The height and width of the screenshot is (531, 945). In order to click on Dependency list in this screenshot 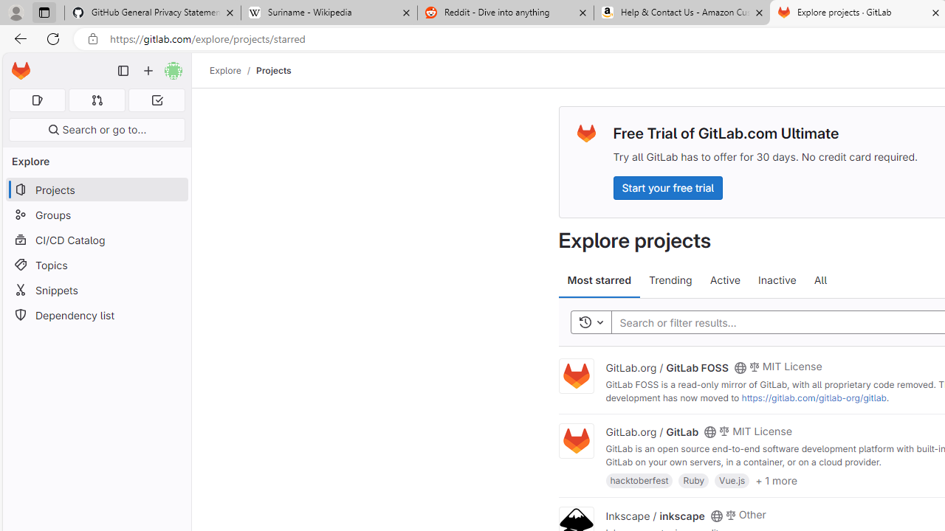, I will do `click(96, 316)`.